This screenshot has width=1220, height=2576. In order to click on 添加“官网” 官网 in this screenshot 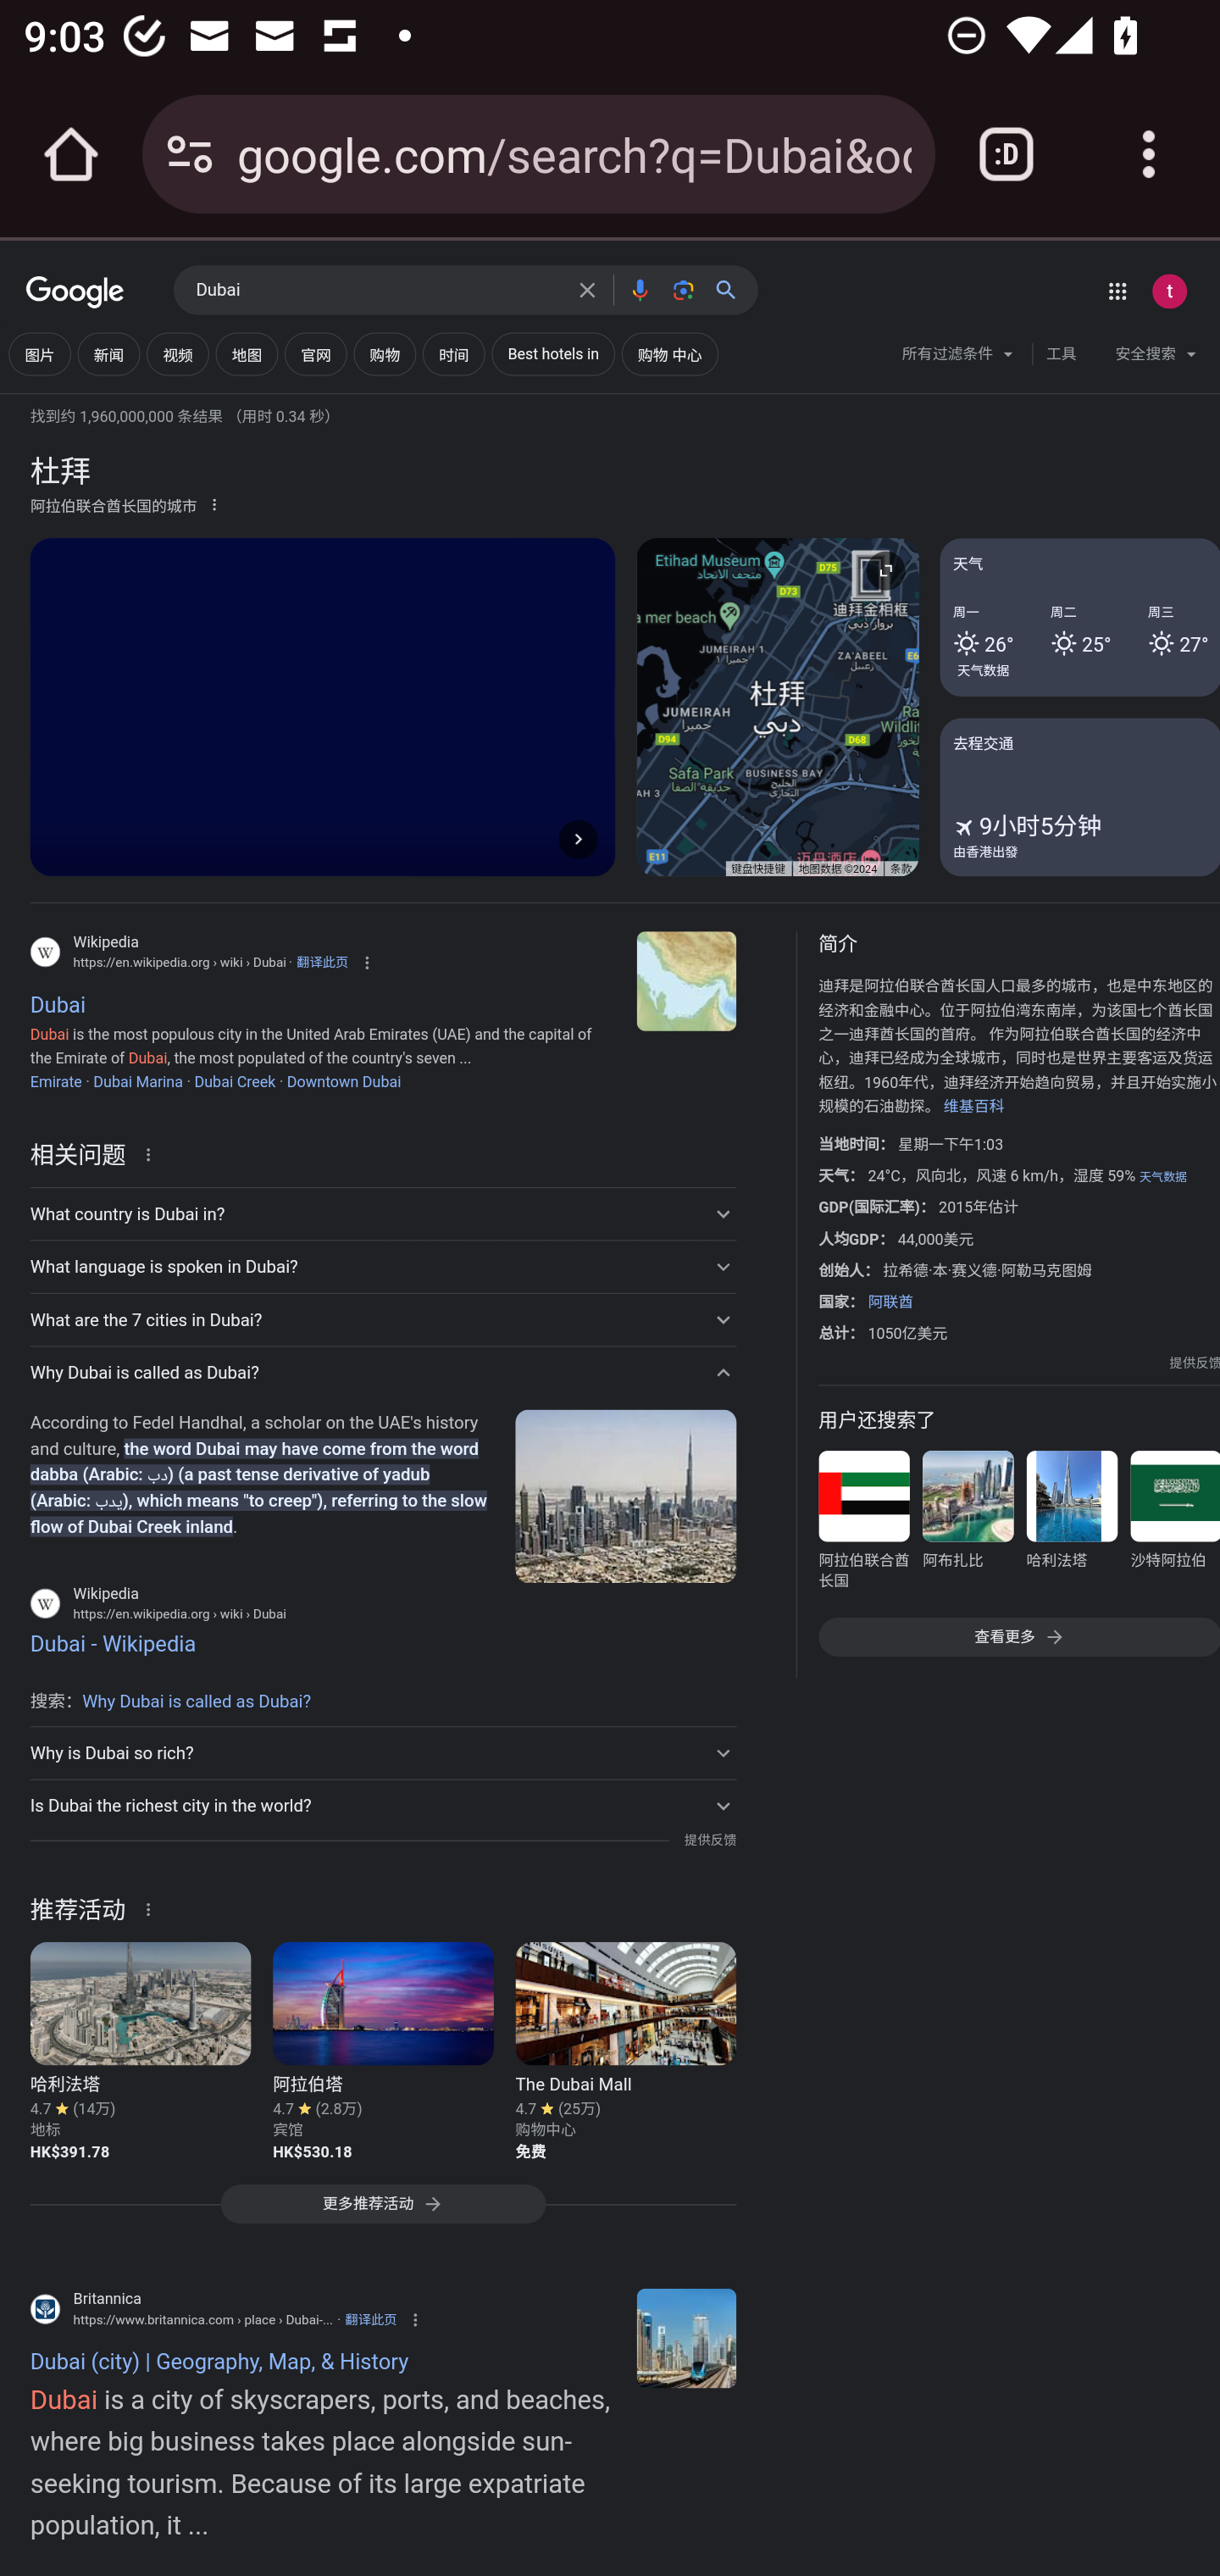, I will do `click(315, 354)`.